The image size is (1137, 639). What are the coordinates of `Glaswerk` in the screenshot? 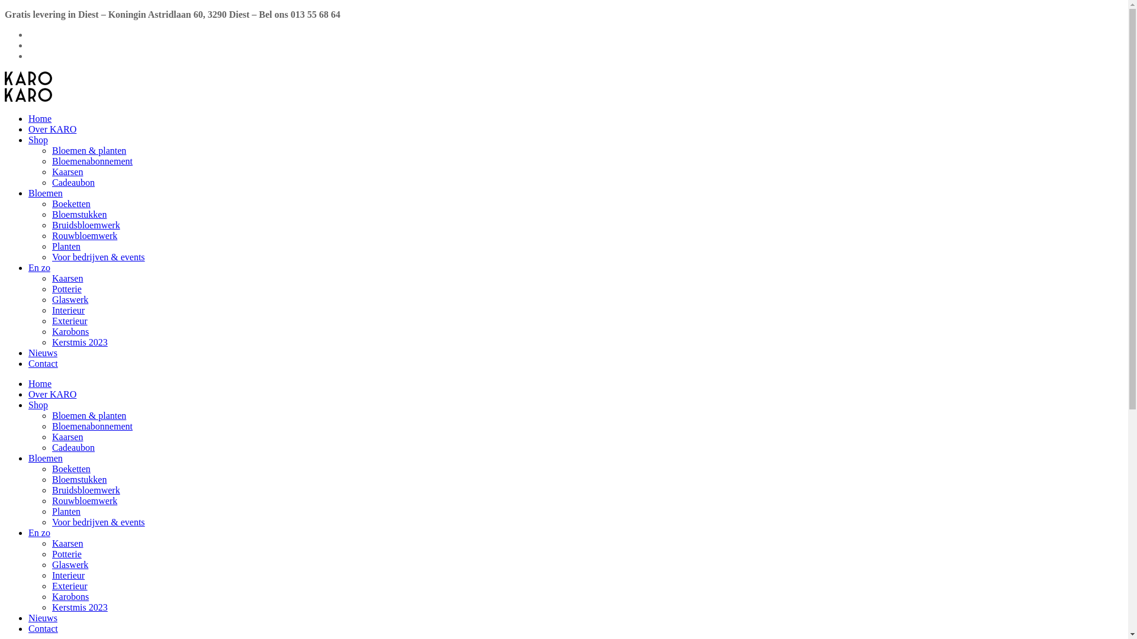 It's located at (70, 299).